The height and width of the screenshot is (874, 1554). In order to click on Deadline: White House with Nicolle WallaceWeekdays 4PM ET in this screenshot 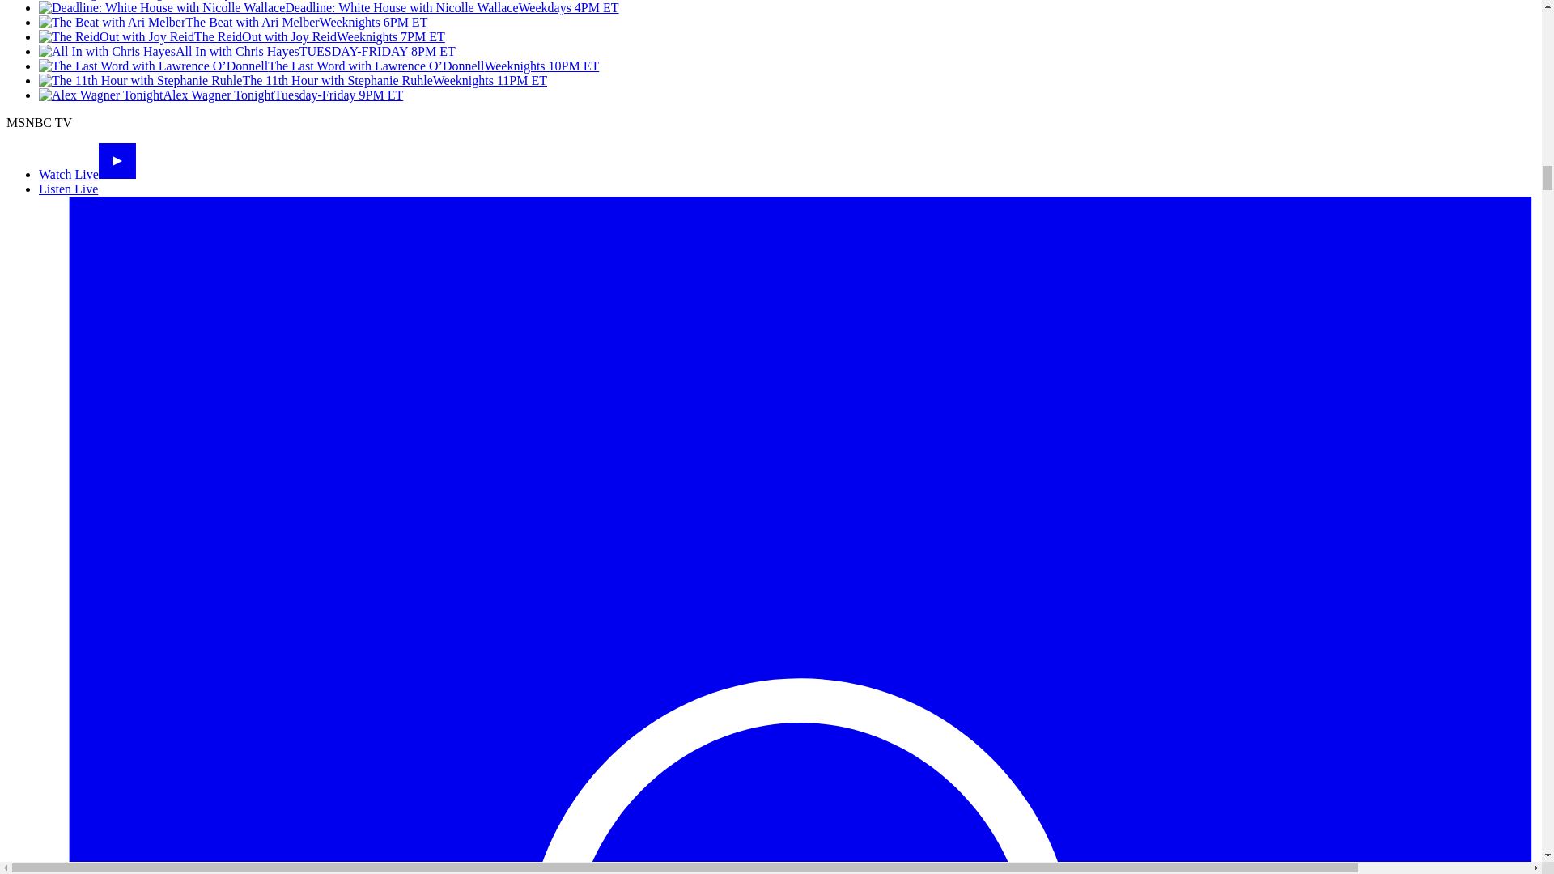, I will do `click(329, 8)`.